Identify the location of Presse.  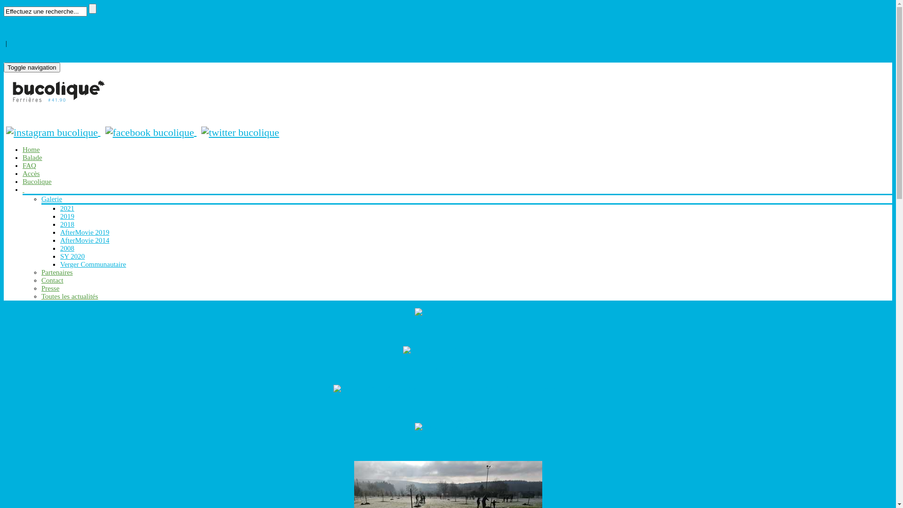
(50, 288).